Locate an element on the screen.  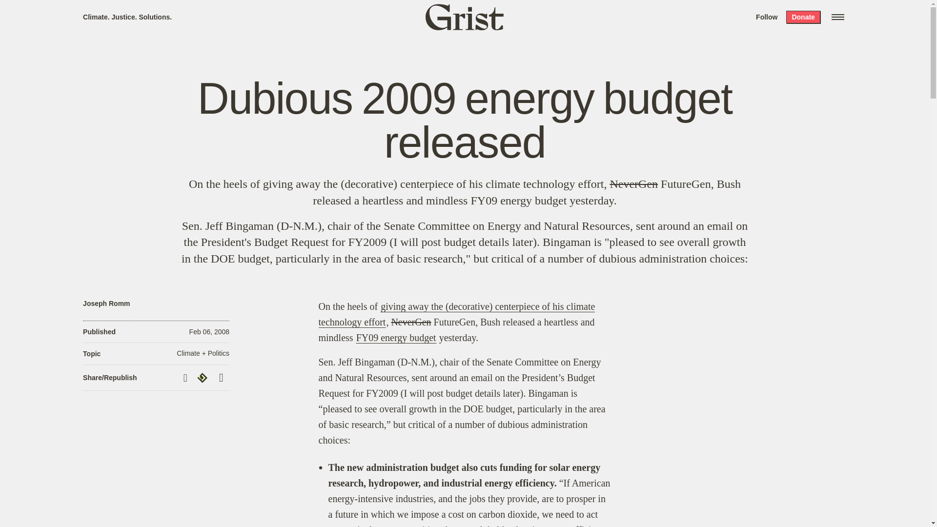
Copy article link is located at coordinates (186, 378).